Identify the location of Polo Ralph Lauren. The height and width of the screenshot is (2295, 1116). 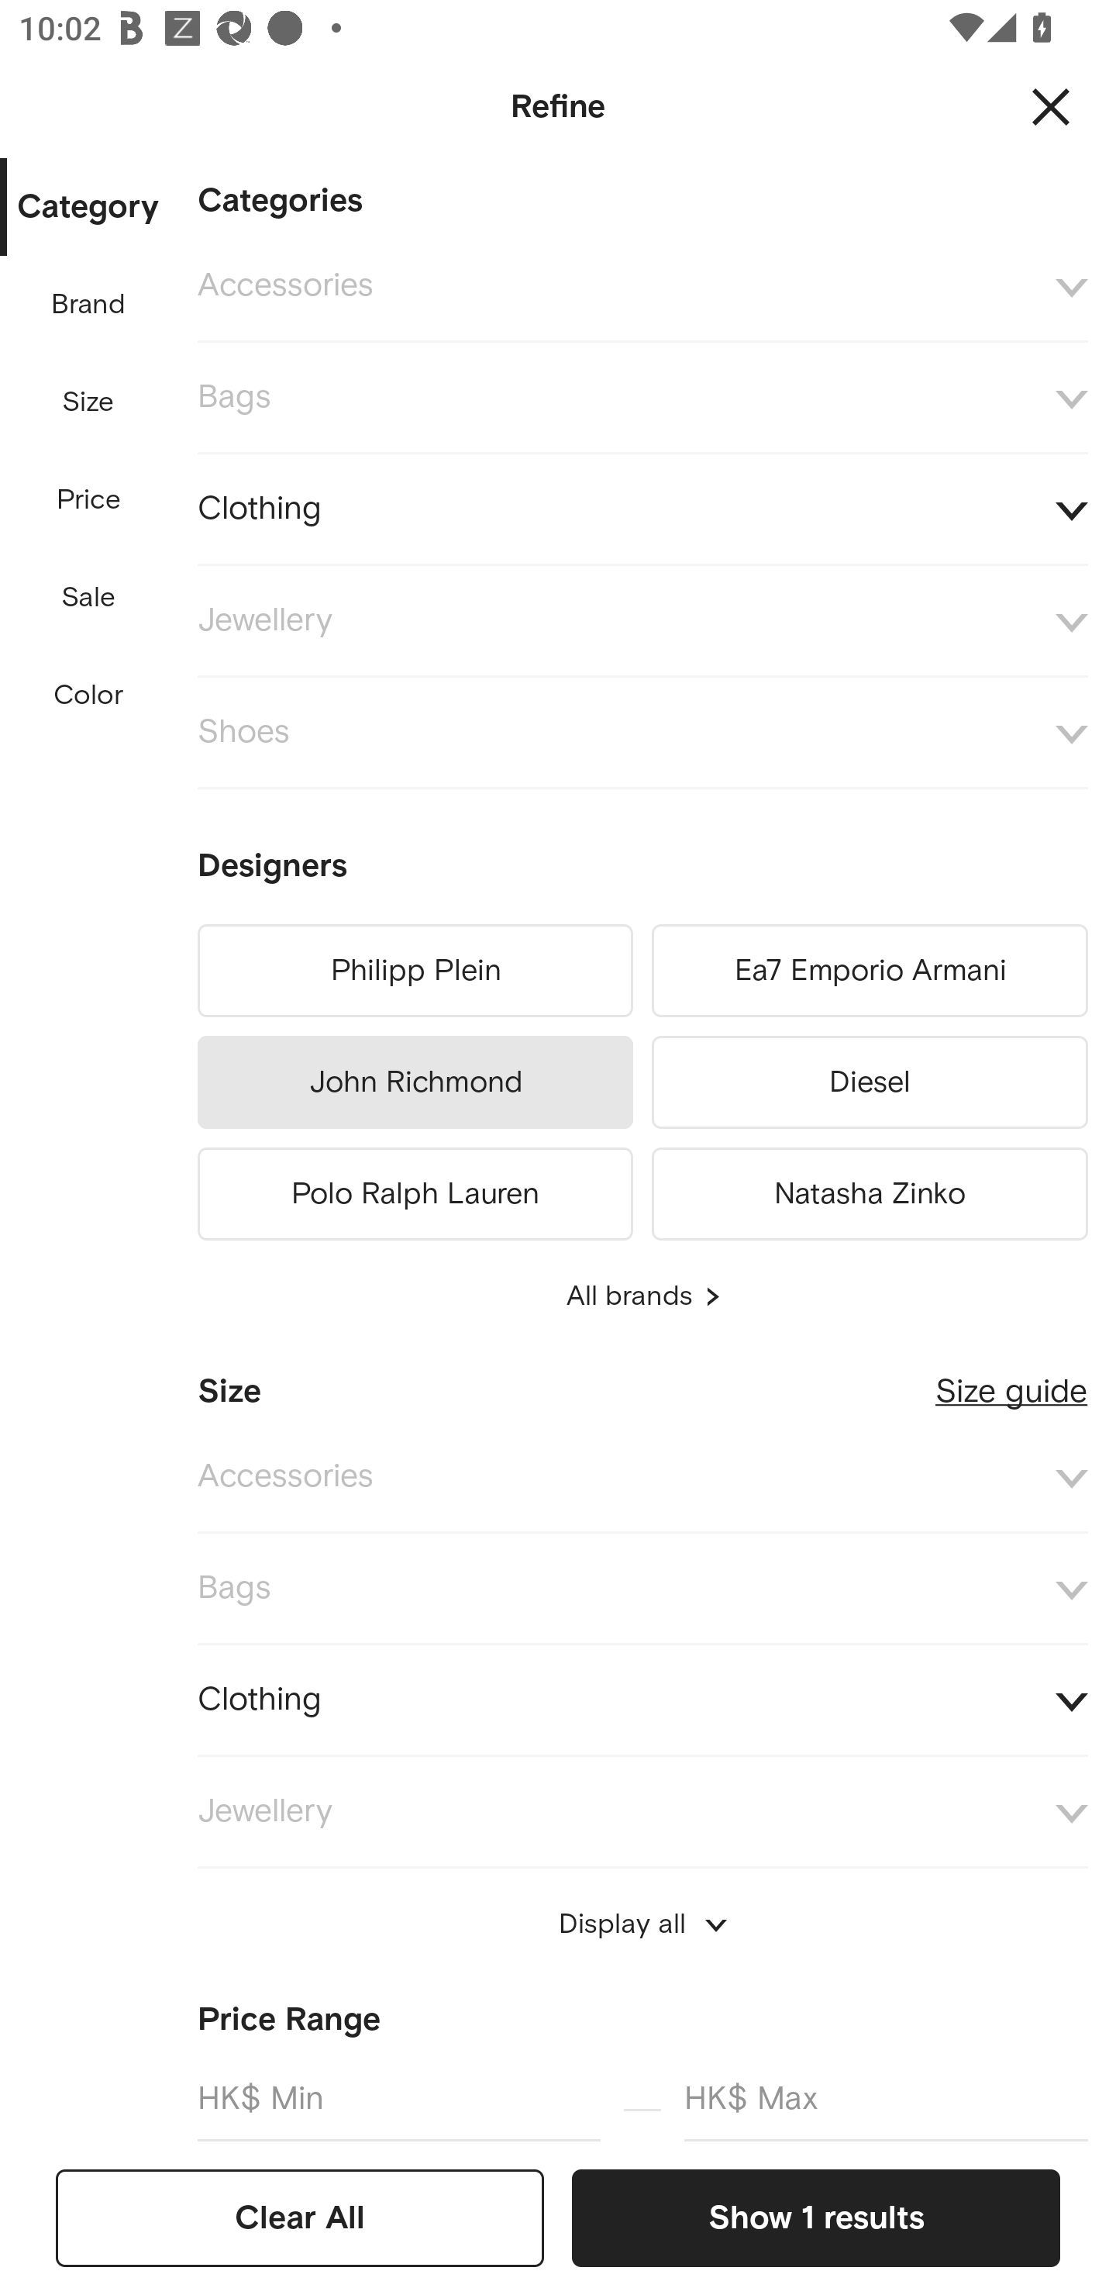
(415, 1189).